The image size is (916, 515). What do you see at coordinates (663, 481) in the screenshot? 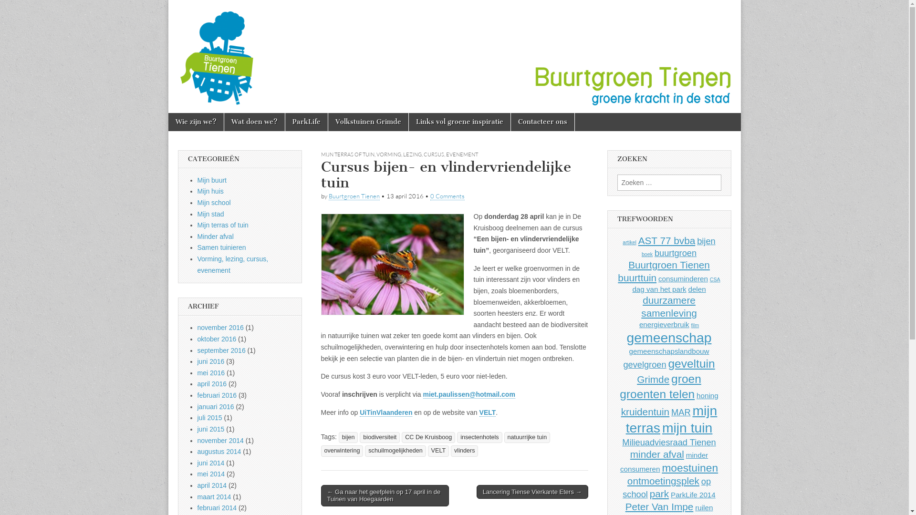
I see `ontmoetingsplek` at bounding box center [663, 481].